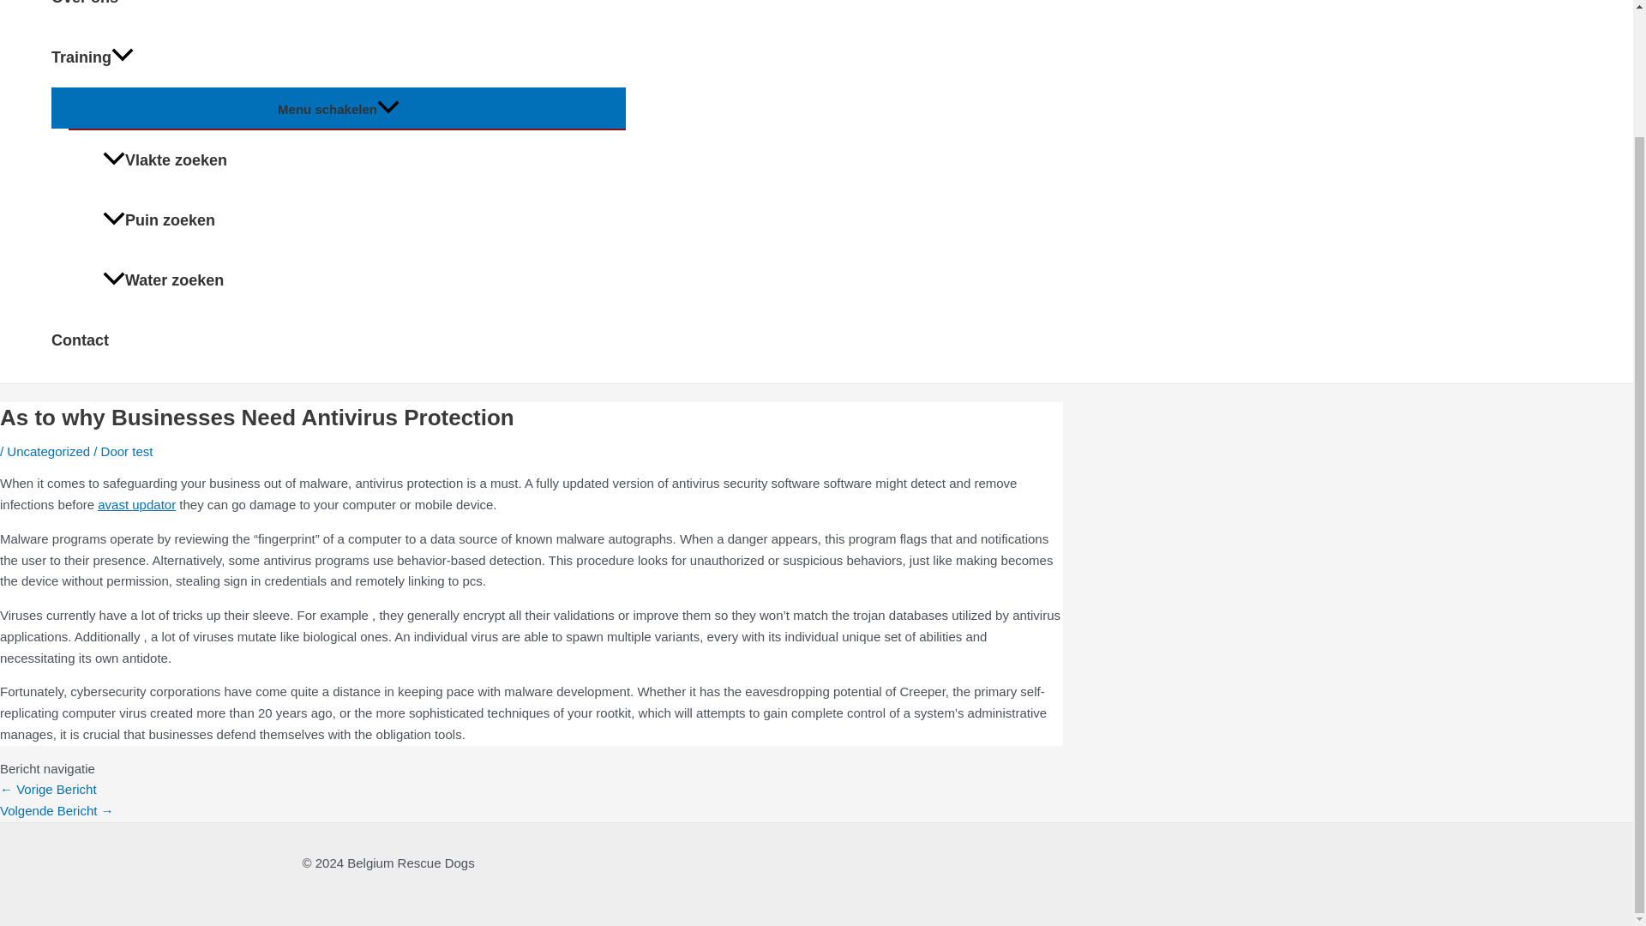 This screenshot has width=1646, height=926. What do you see at coordinates (338, 107) in the screenshot?
I see `Menu schakelen` at bounding box center [338, 107].